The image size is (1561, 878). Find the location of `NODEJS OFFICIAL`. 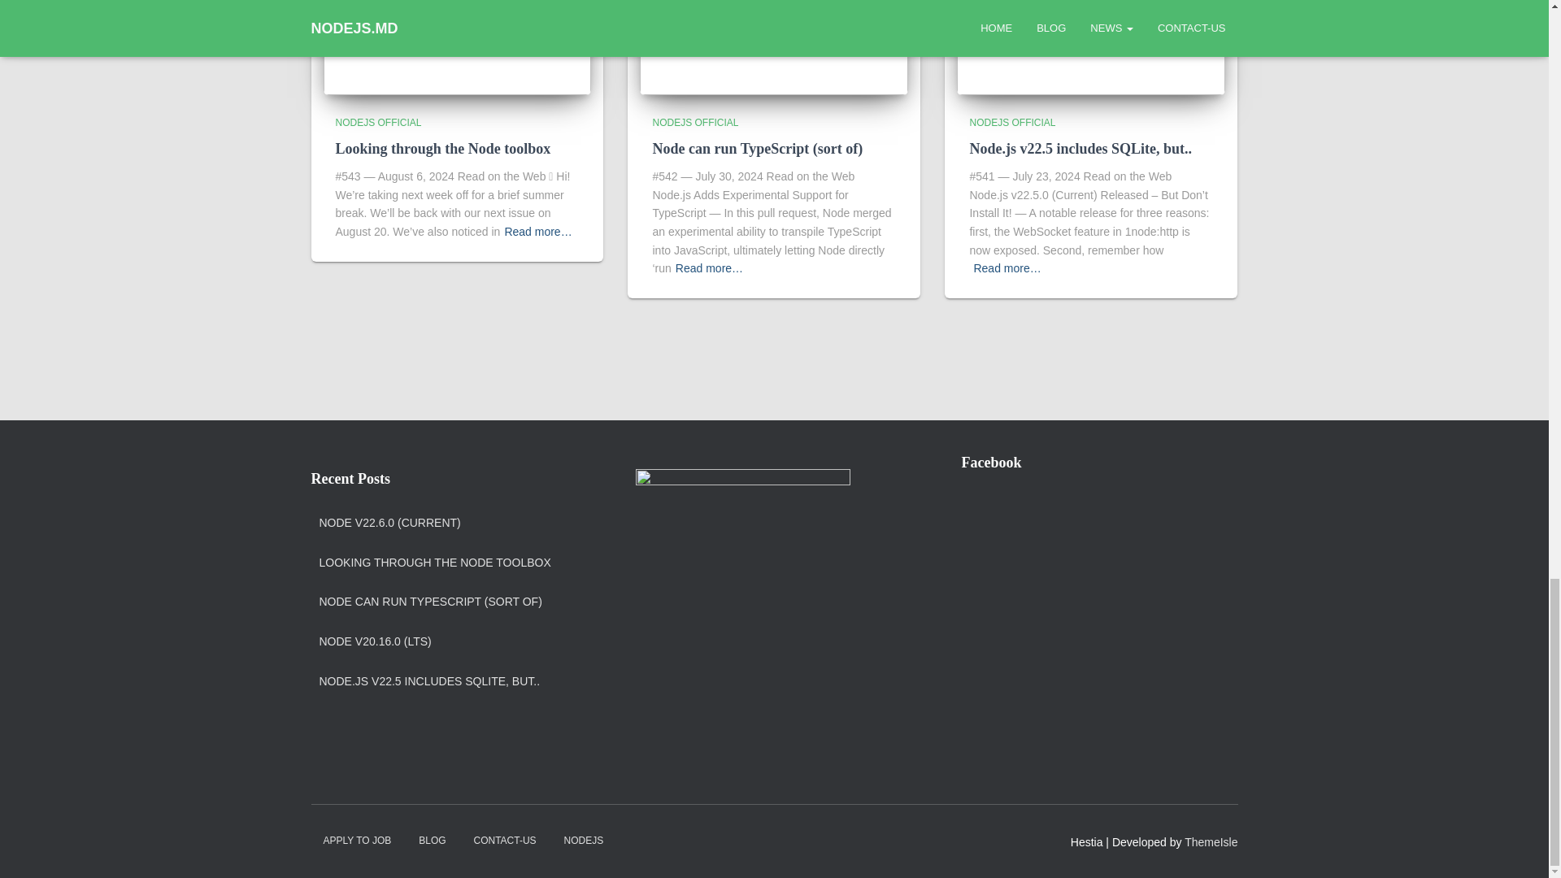

NODEJS OFFICIAL is located at coordinates (1011, 122).